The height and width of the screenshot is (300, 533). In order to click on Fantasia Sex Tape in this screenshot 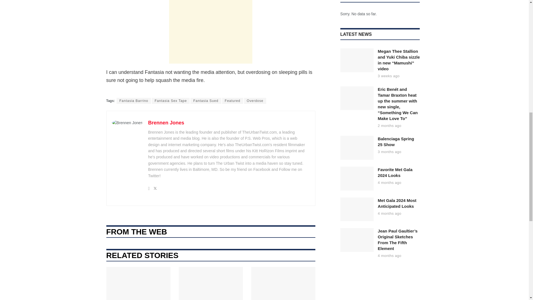, I will do `click(171, 101)`.